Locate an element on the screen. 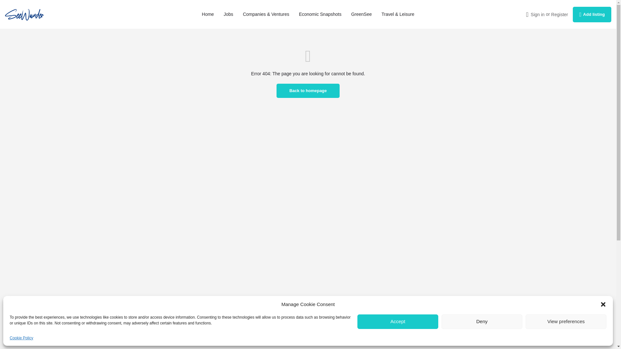  Cookie Policy is located at coordinates (21, 338).